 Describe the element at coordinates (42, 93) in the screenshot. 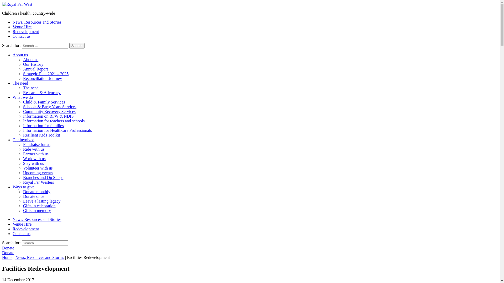

I see `Research & Advocacy` at that location.